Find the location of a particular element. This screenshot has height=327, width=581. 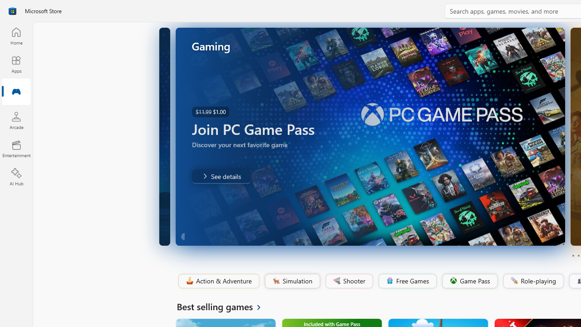

Shooter is located at coordinates (349, 281).